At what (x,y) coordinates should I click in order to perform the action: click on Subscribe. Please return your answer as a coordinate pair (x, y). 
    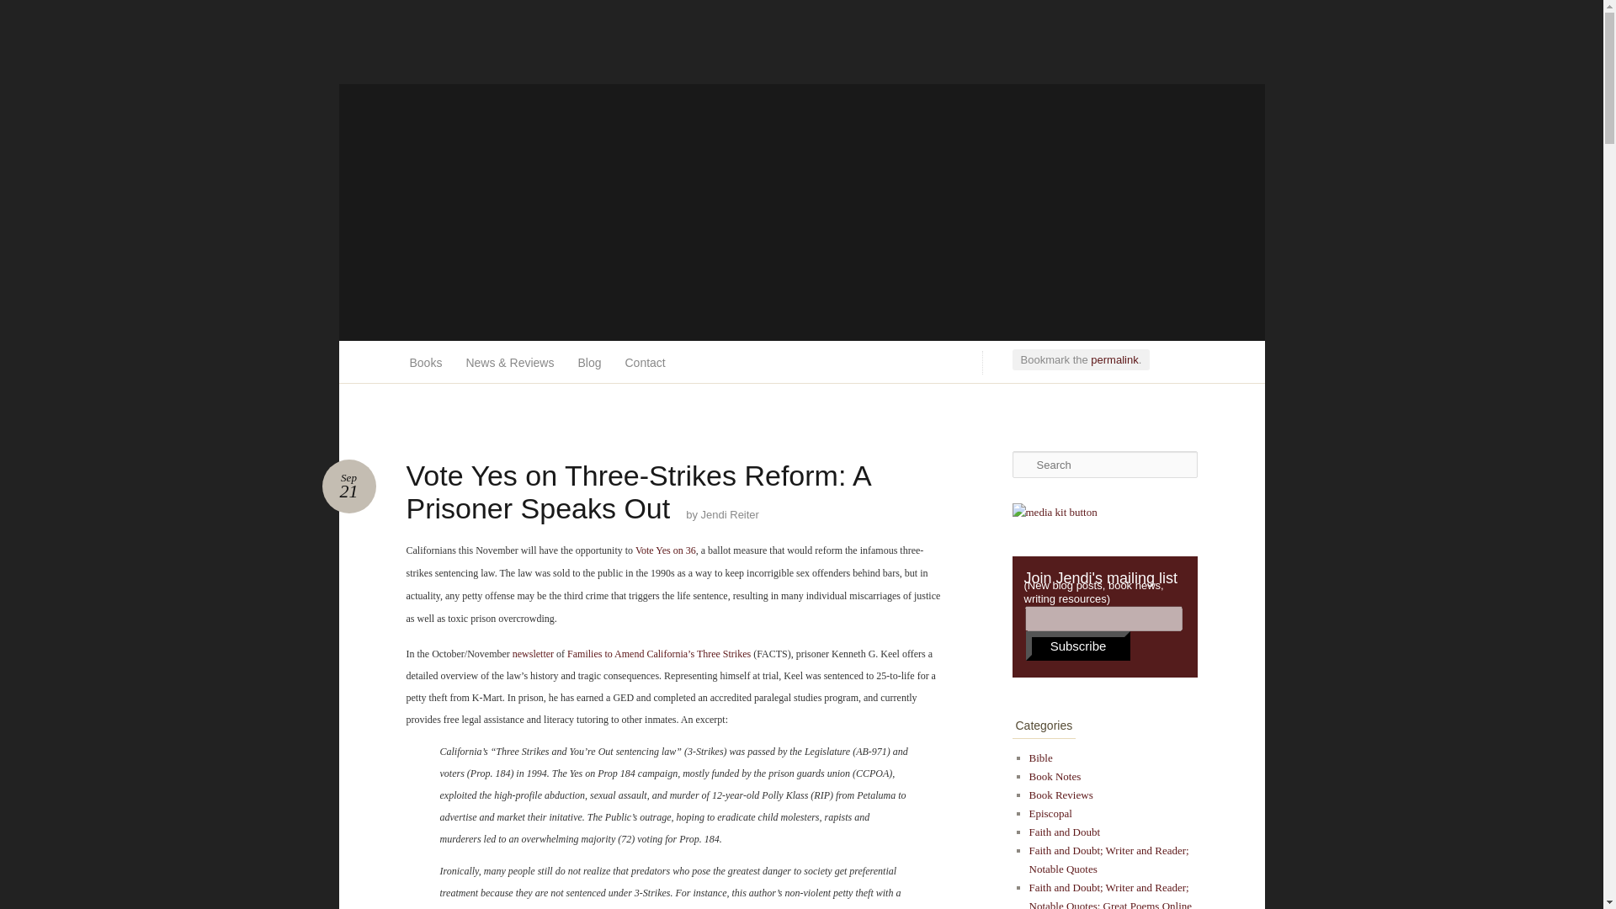
    Looking at the image, I should click on (1079, 646).